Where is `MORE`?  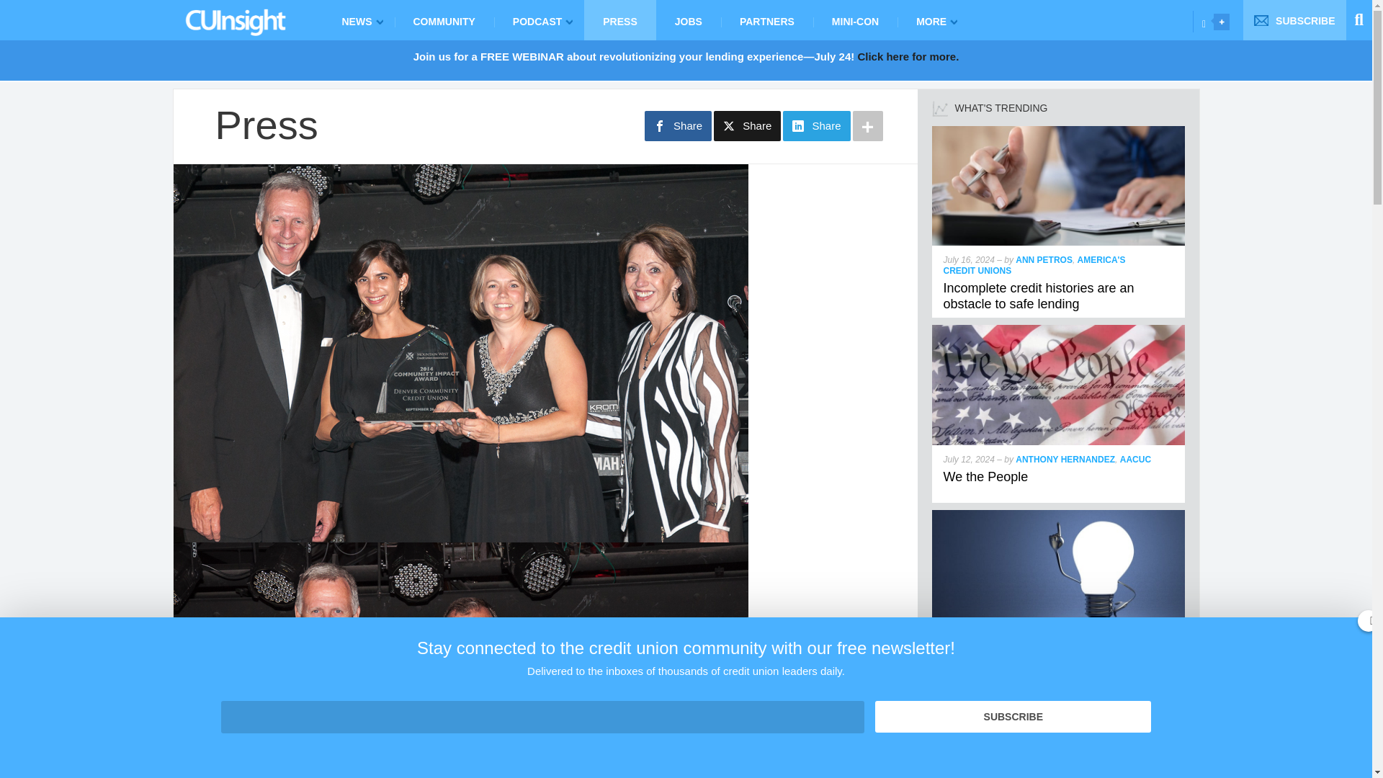 MORE is located at coordinates (934, 20).